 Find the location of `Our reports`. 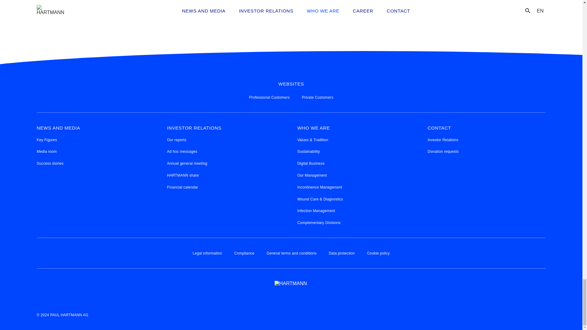

Our reports is located at coordinates (176, 140).